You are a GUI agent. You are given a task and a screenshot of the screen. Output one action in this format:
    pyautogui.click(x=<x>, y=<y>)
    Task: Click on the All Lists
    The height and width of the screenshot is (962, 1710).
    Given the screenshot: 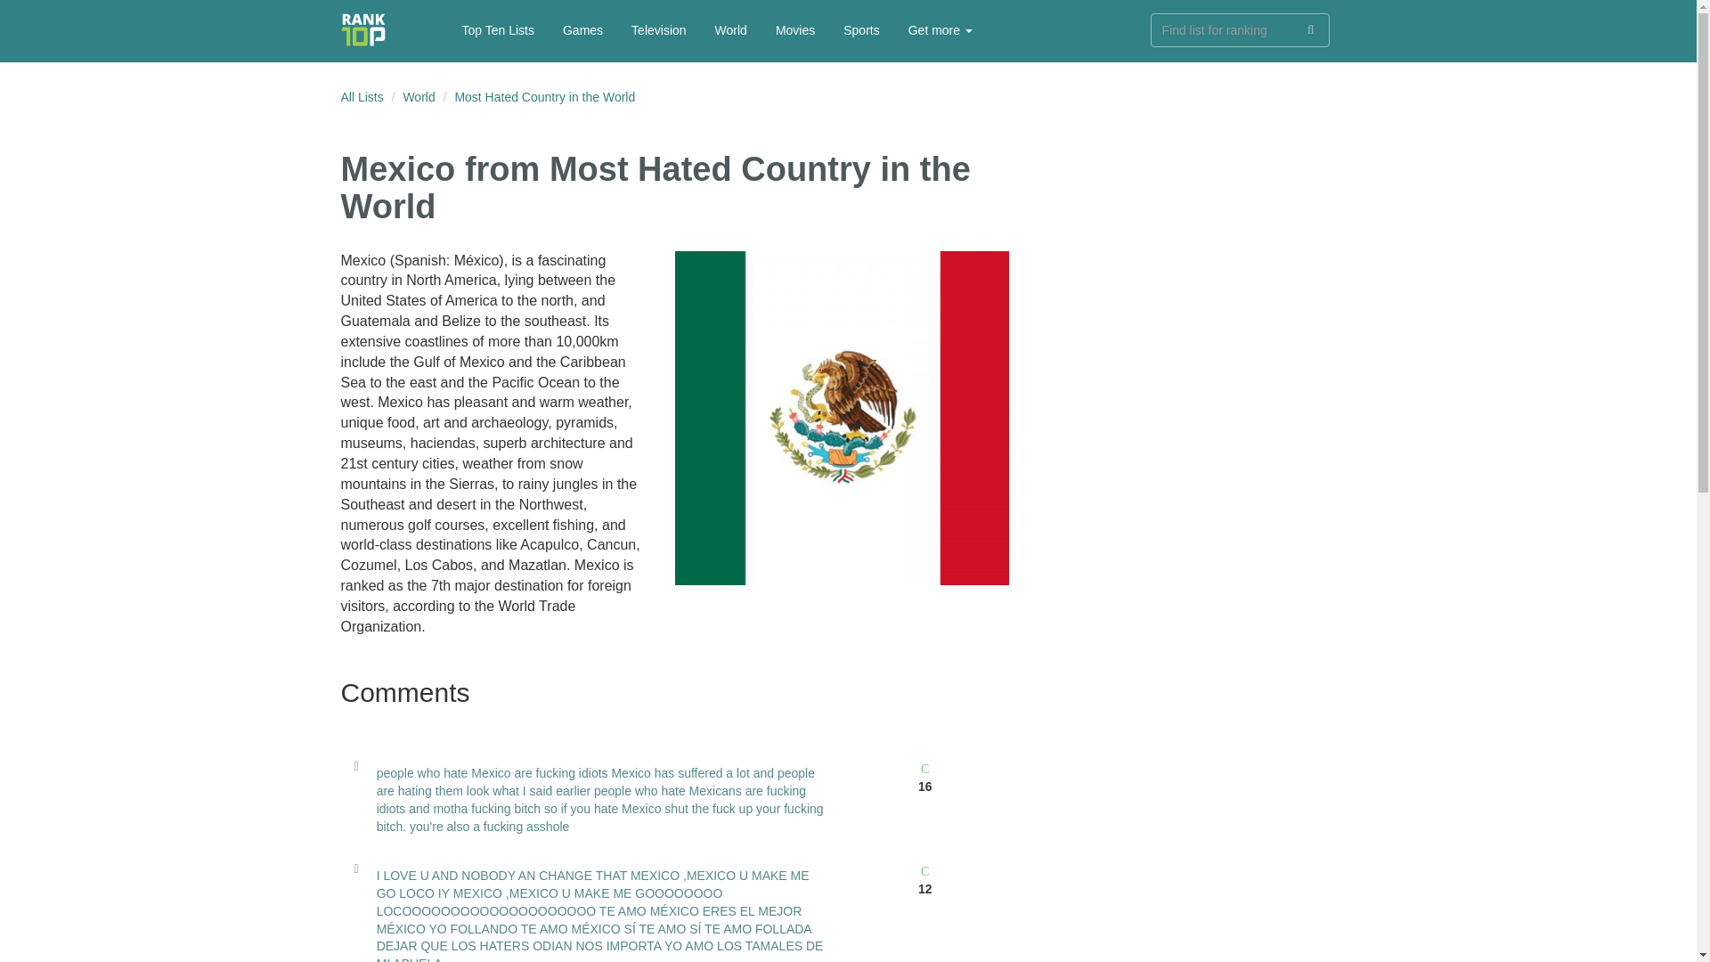 What is the action you would take?
    pyautogui.click(x=362, y=96)
    